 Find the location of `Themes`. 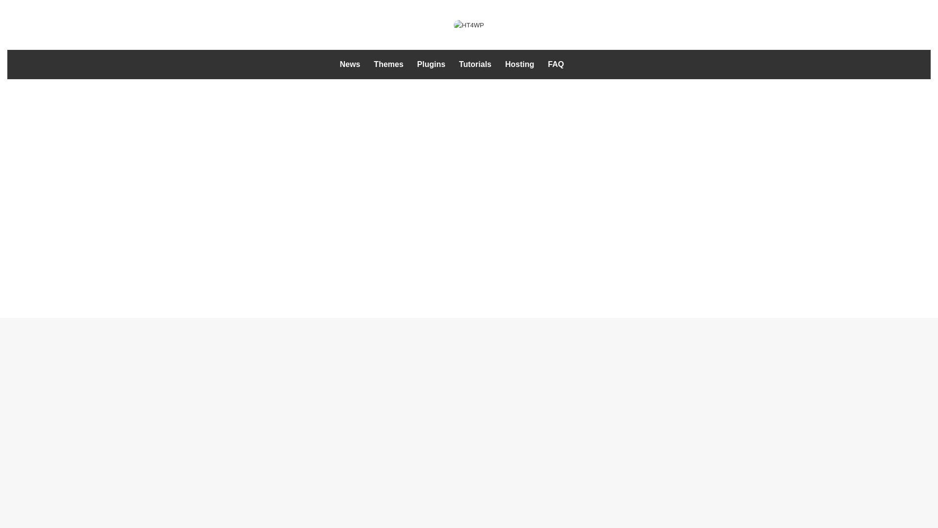

Themes is located at coordinates (388, 65).